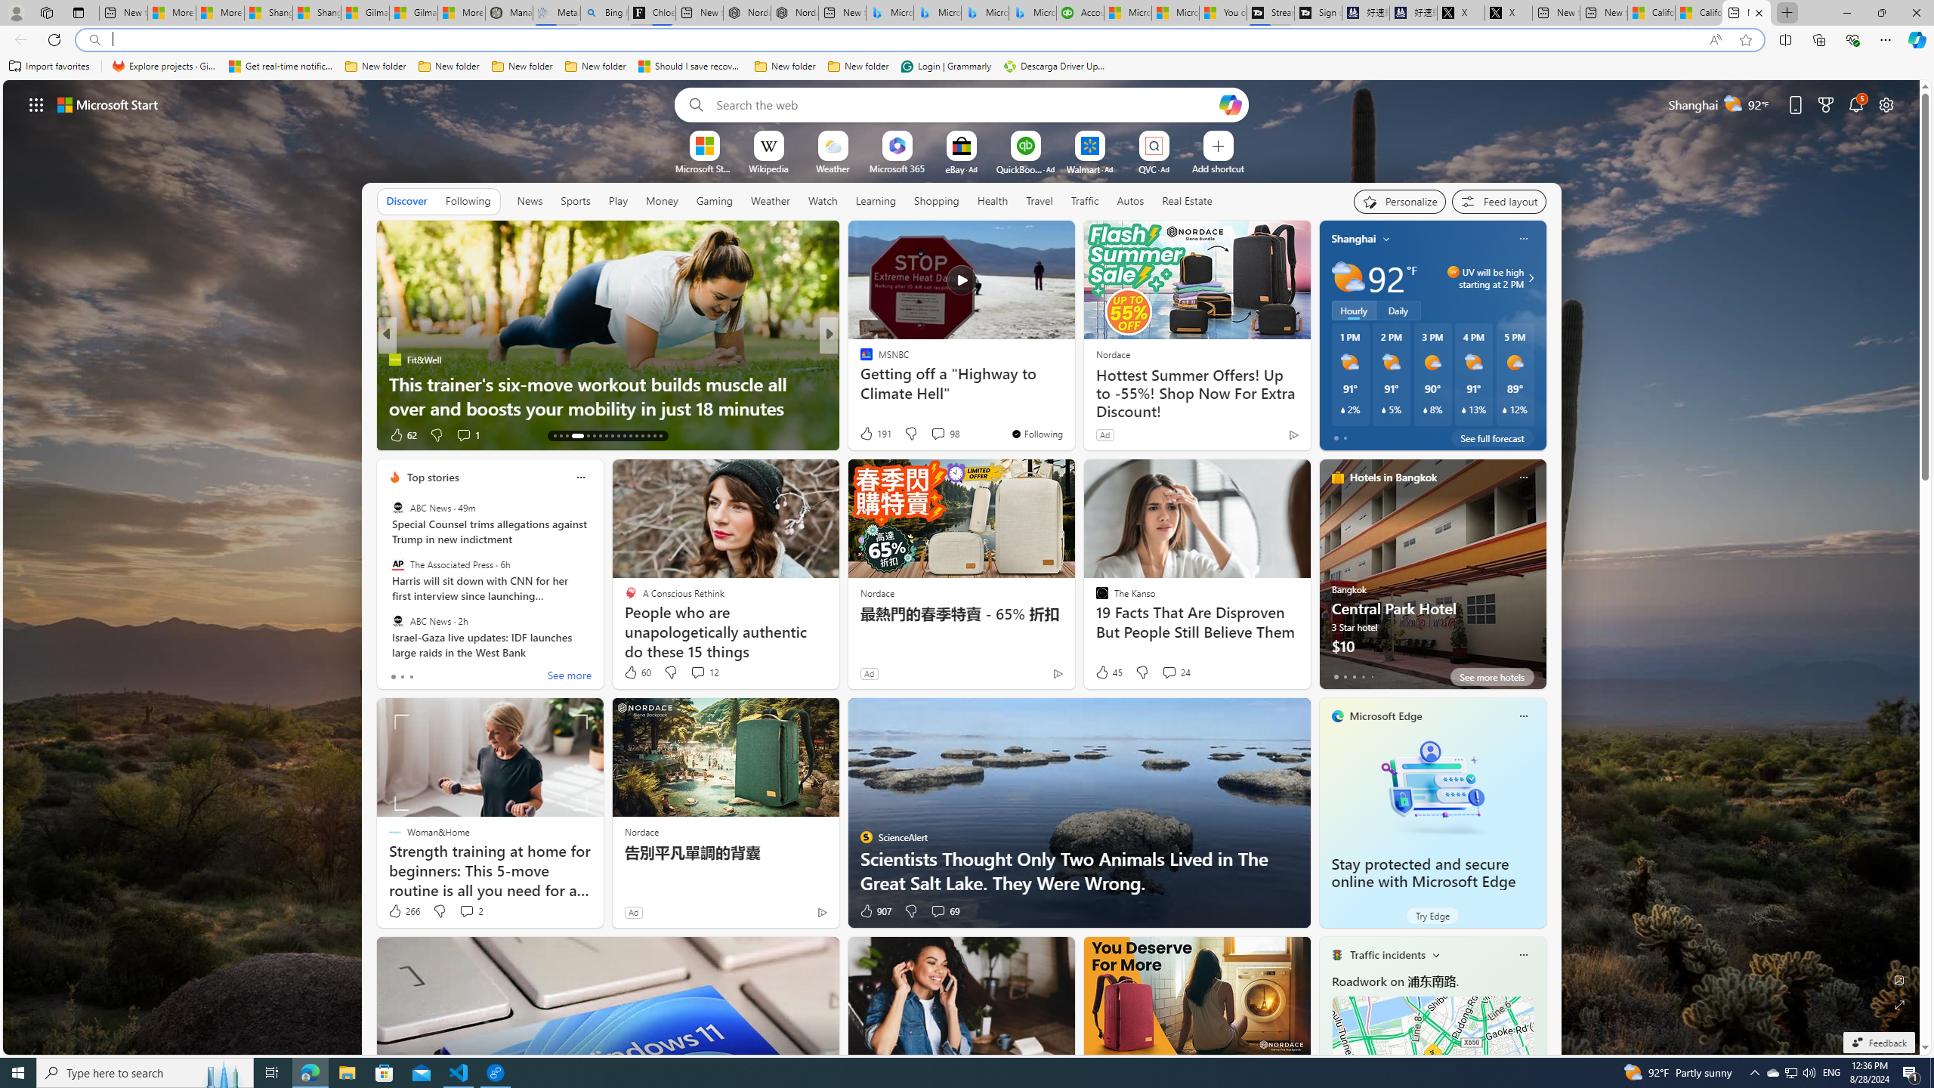 This screenshot has height=1088, width=1934. I want to click on Search icon, so click(94, 40).